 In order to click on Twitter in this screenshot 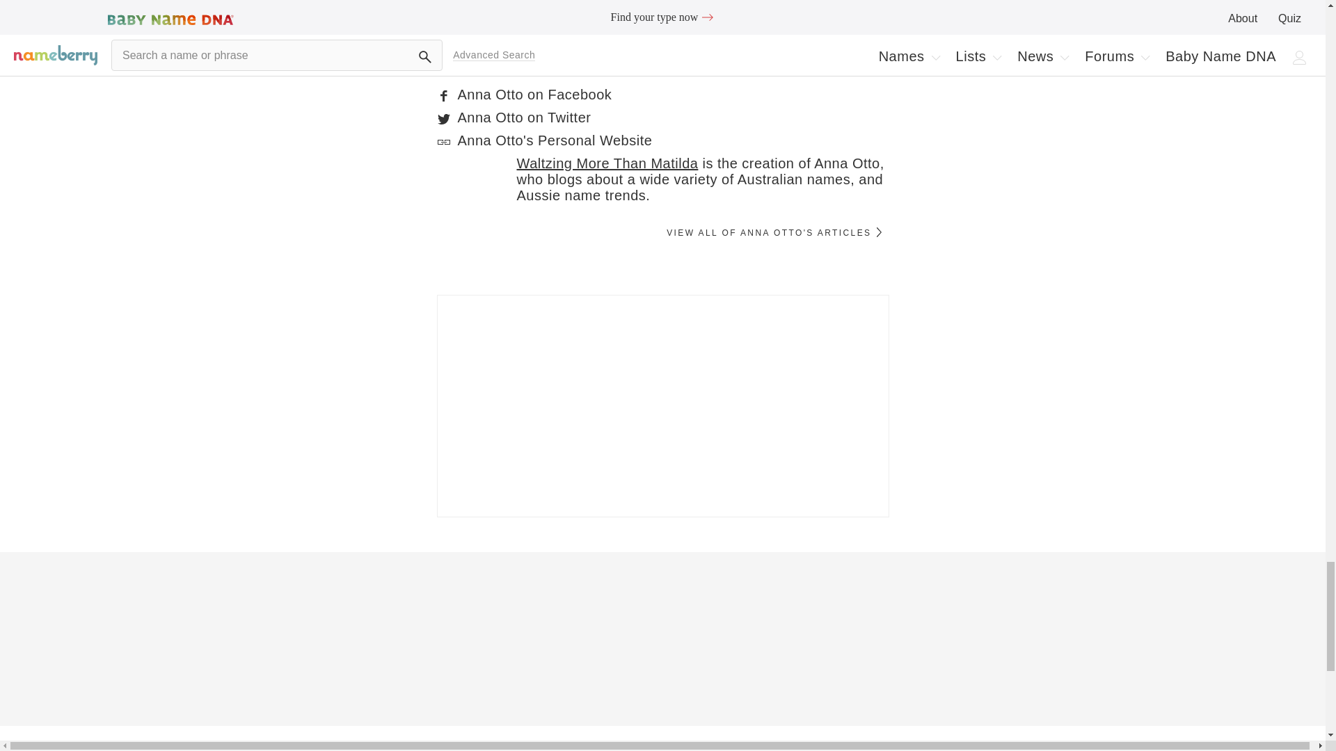, I will do `click(444, 118)`.